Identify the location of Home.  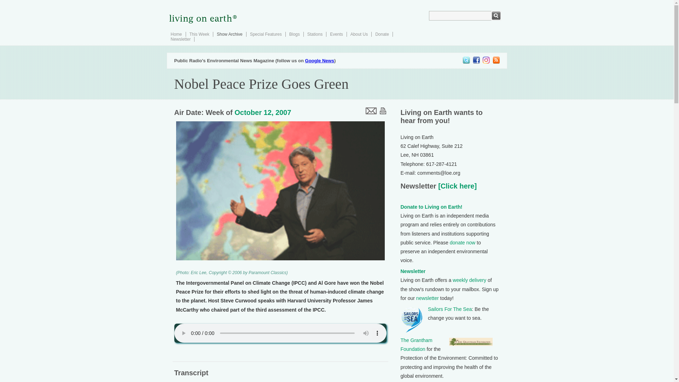
(176, 34).